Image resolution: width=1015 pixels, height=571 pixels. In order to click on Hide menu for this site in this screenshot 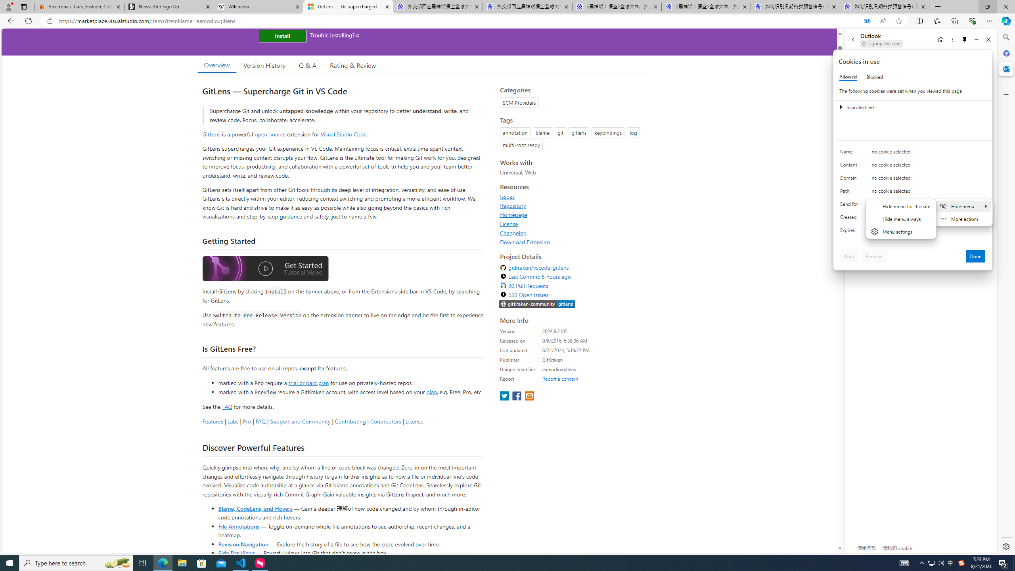, I will do `click(901, 206)`.